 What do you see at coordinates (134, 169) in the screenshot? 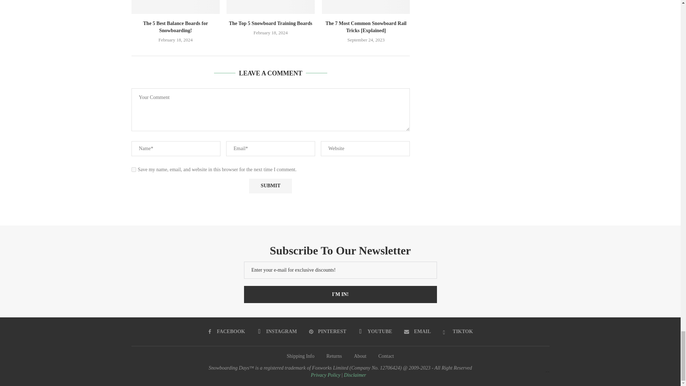
I see `yes` at bounding box center [134, 169].